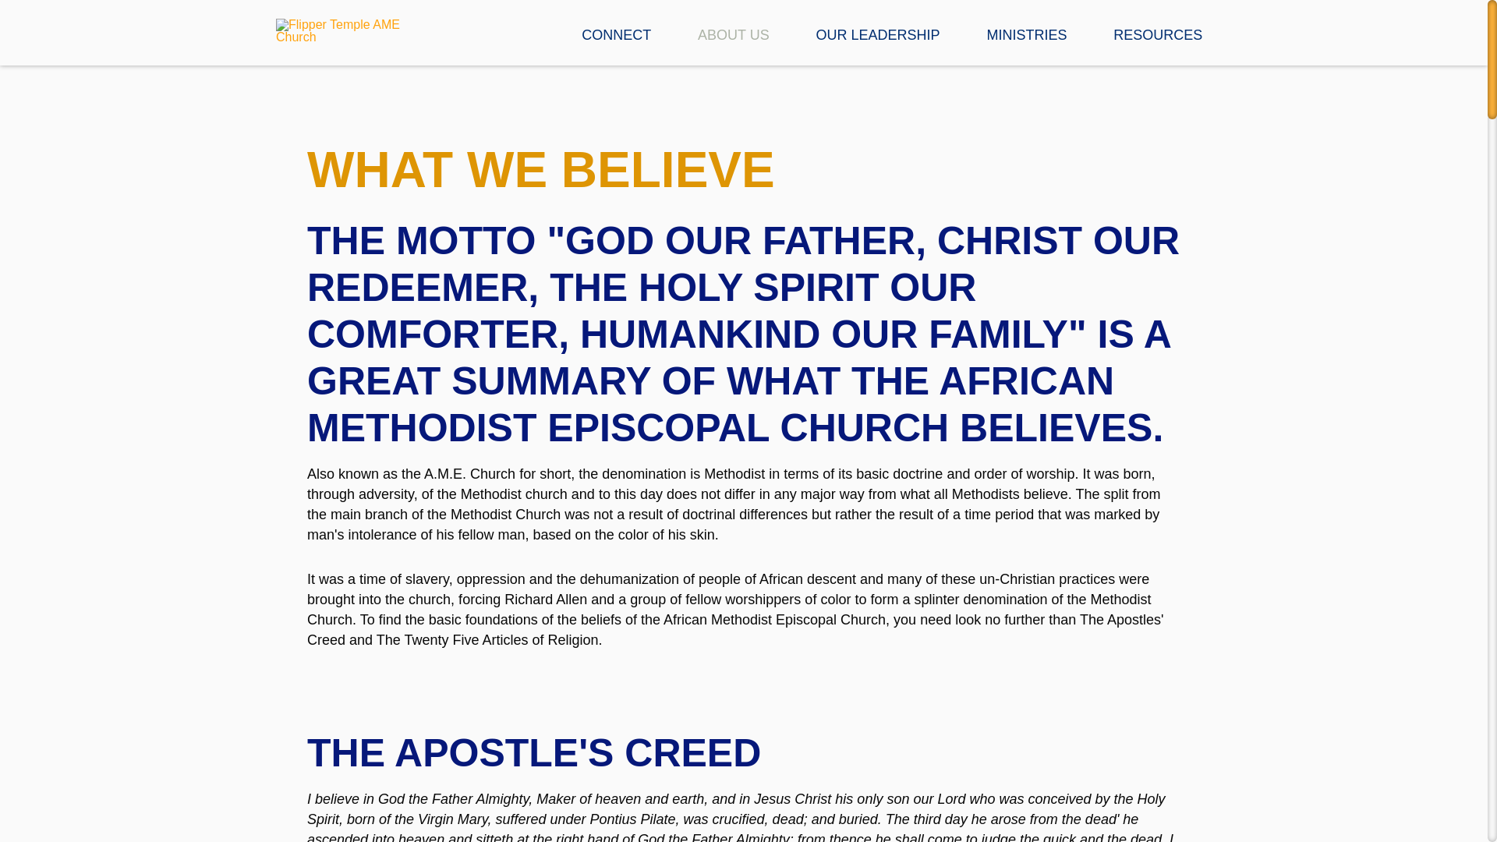  What do you see at coordinates (1157, 44) in the screenshot?
I see `RESOURCES` at bounding box center [1157, 44].